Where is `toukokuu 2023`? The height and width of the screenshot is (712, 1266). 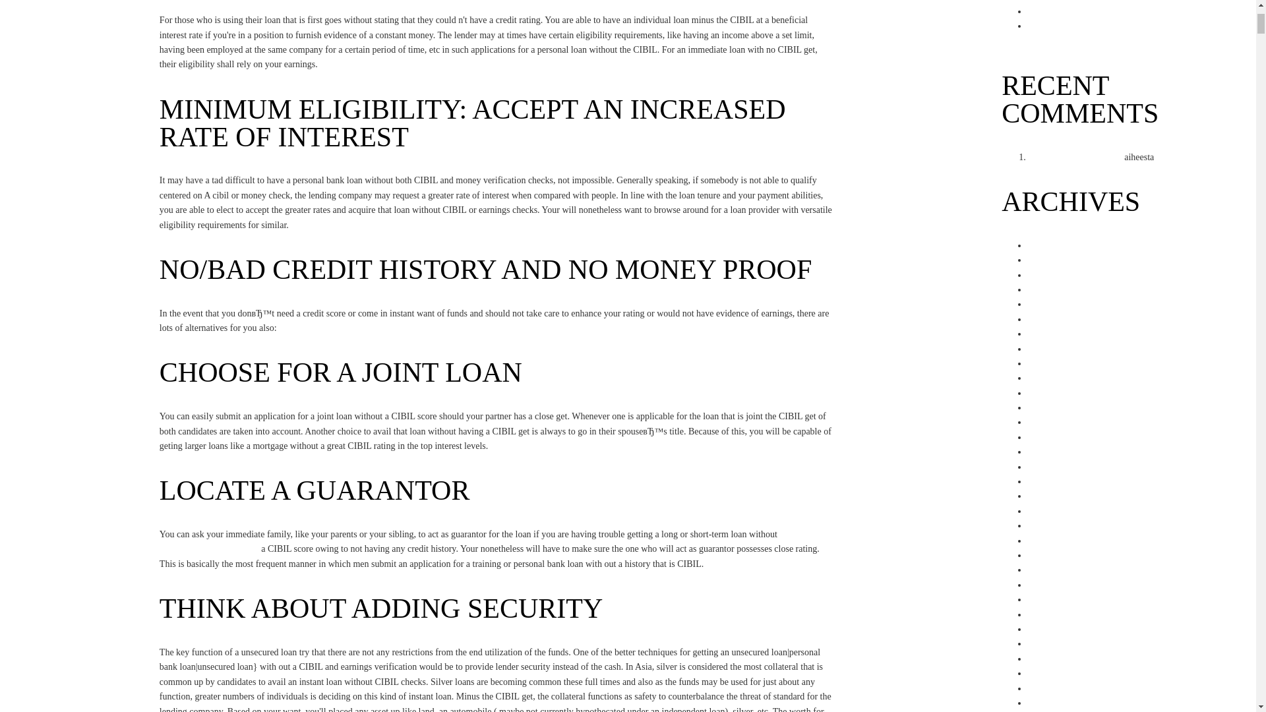
toukokuu 2023 is located at coordinates (1056, 452).